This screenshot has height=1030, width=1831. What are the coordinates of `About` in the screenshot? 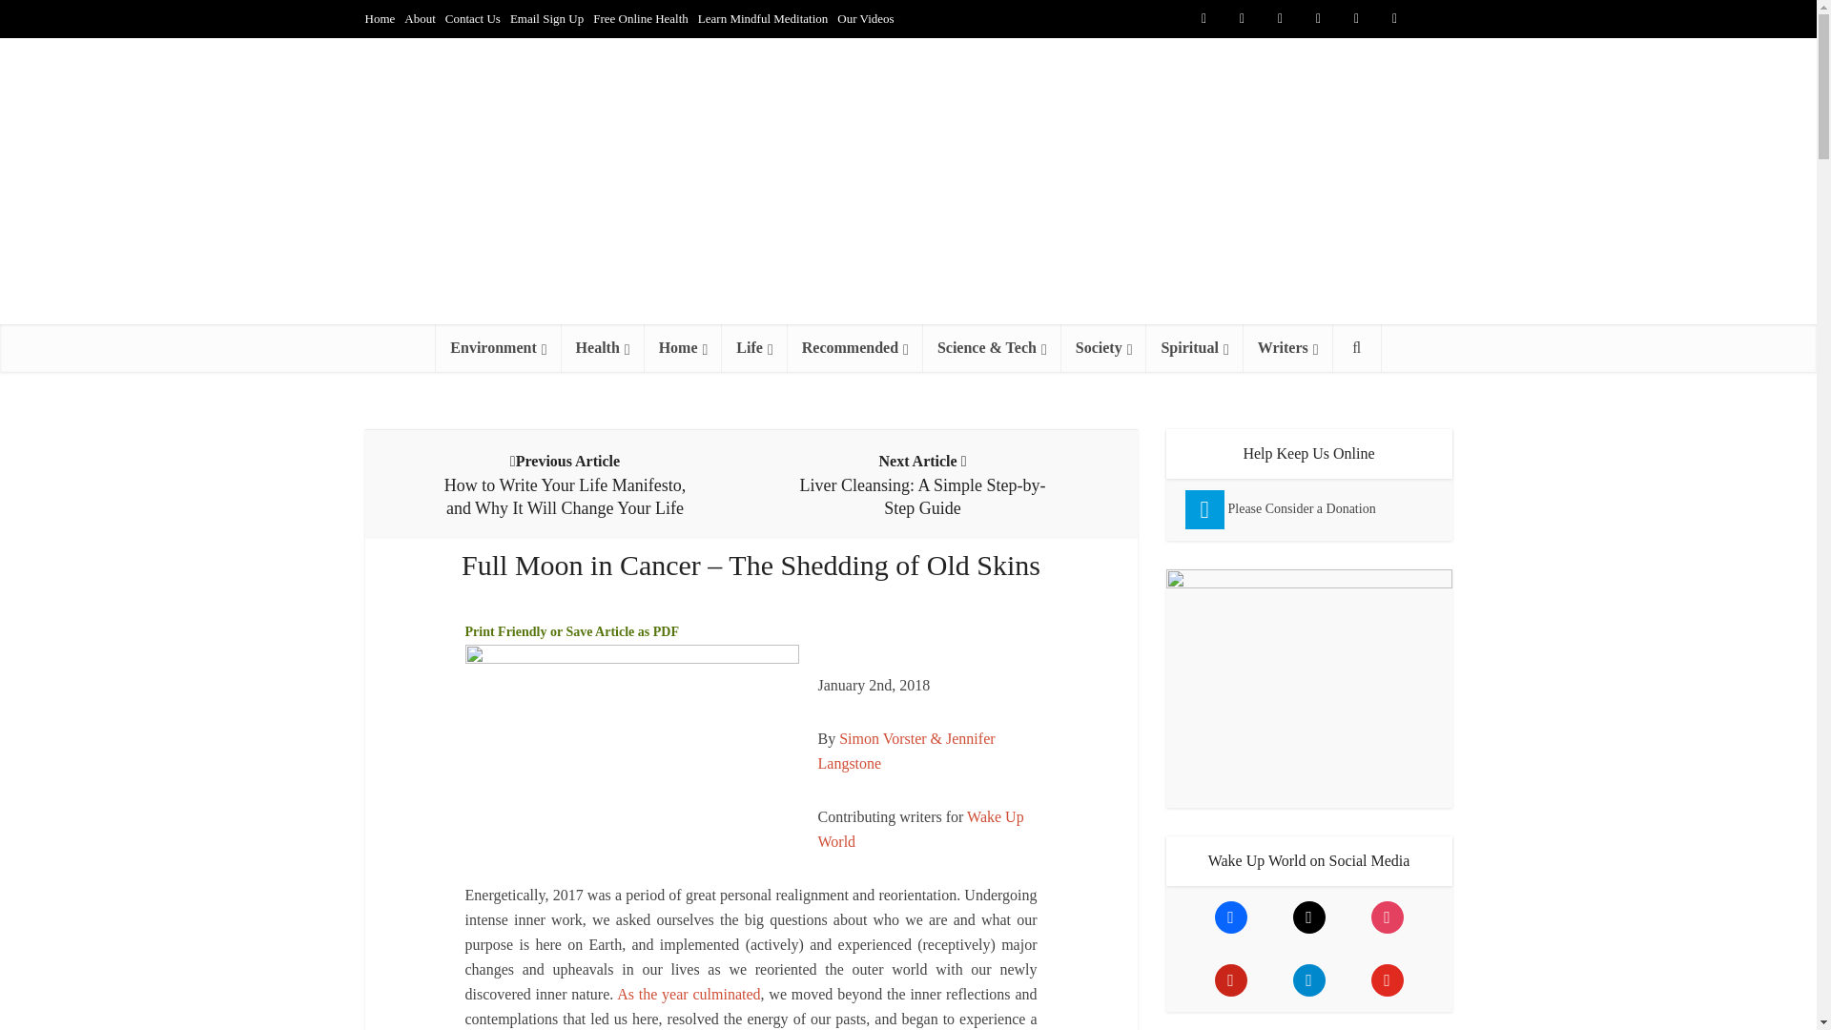 It's located at (420, 18).